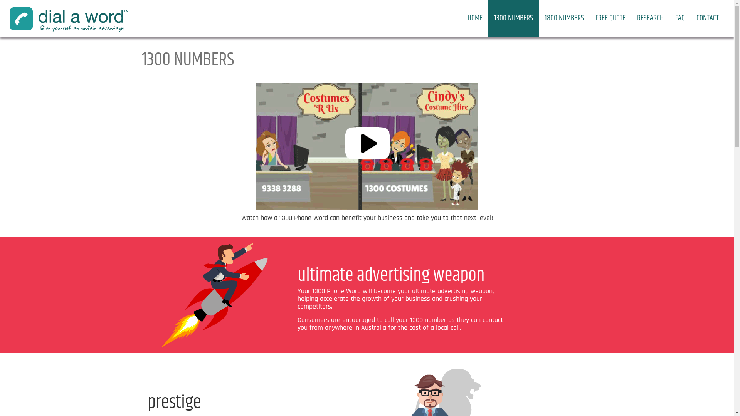 The width and height of the screenshot is (740, 416). I want to click on CONTACT, so click(708, 18).